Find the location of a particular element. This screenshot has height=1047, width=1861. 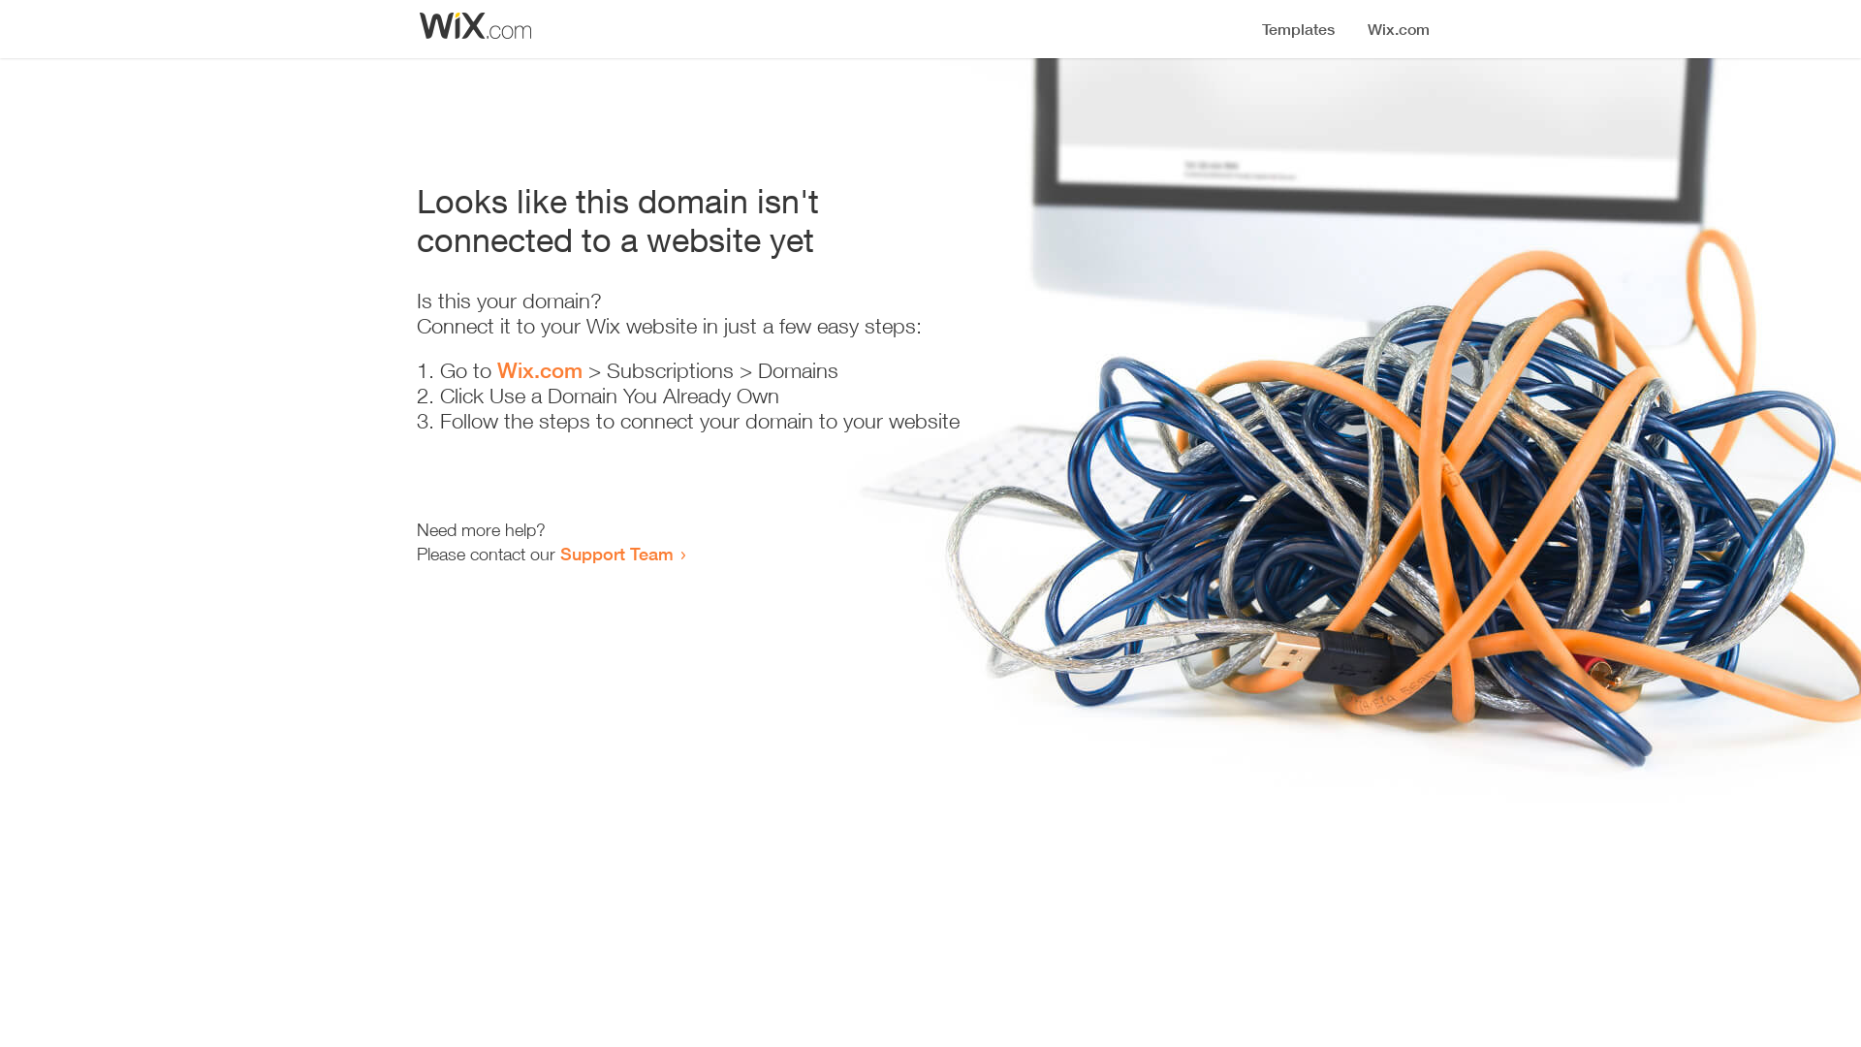

Wix.com is located at coordinates (540, 370).